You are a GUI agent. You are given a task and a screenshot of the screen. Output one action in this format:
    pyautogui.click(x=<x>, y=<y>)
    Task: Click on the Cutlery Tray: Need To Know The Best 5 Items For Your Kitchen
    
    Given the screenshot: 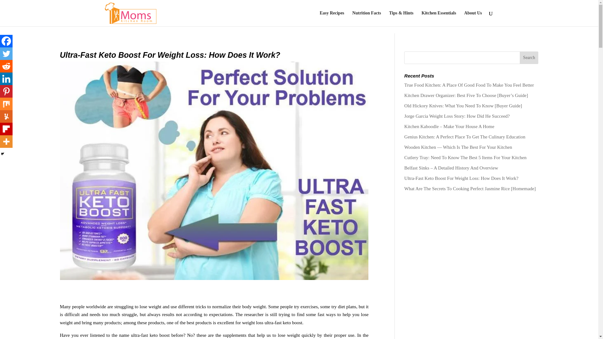 What is the action you would take?
    pyautogui.click(x=465, y=157)
    